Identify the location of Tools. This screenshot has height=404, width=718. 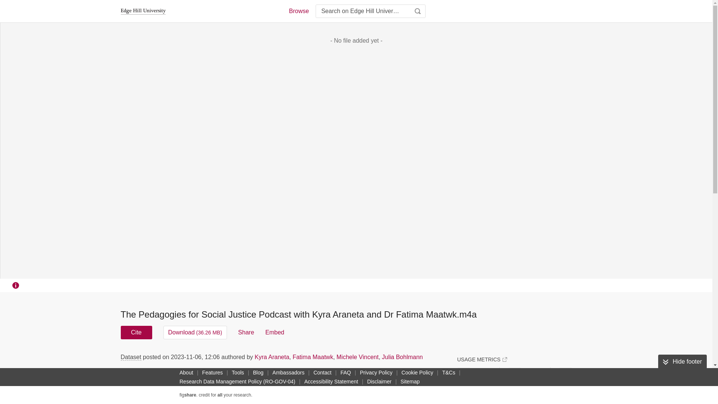
(238, 372).